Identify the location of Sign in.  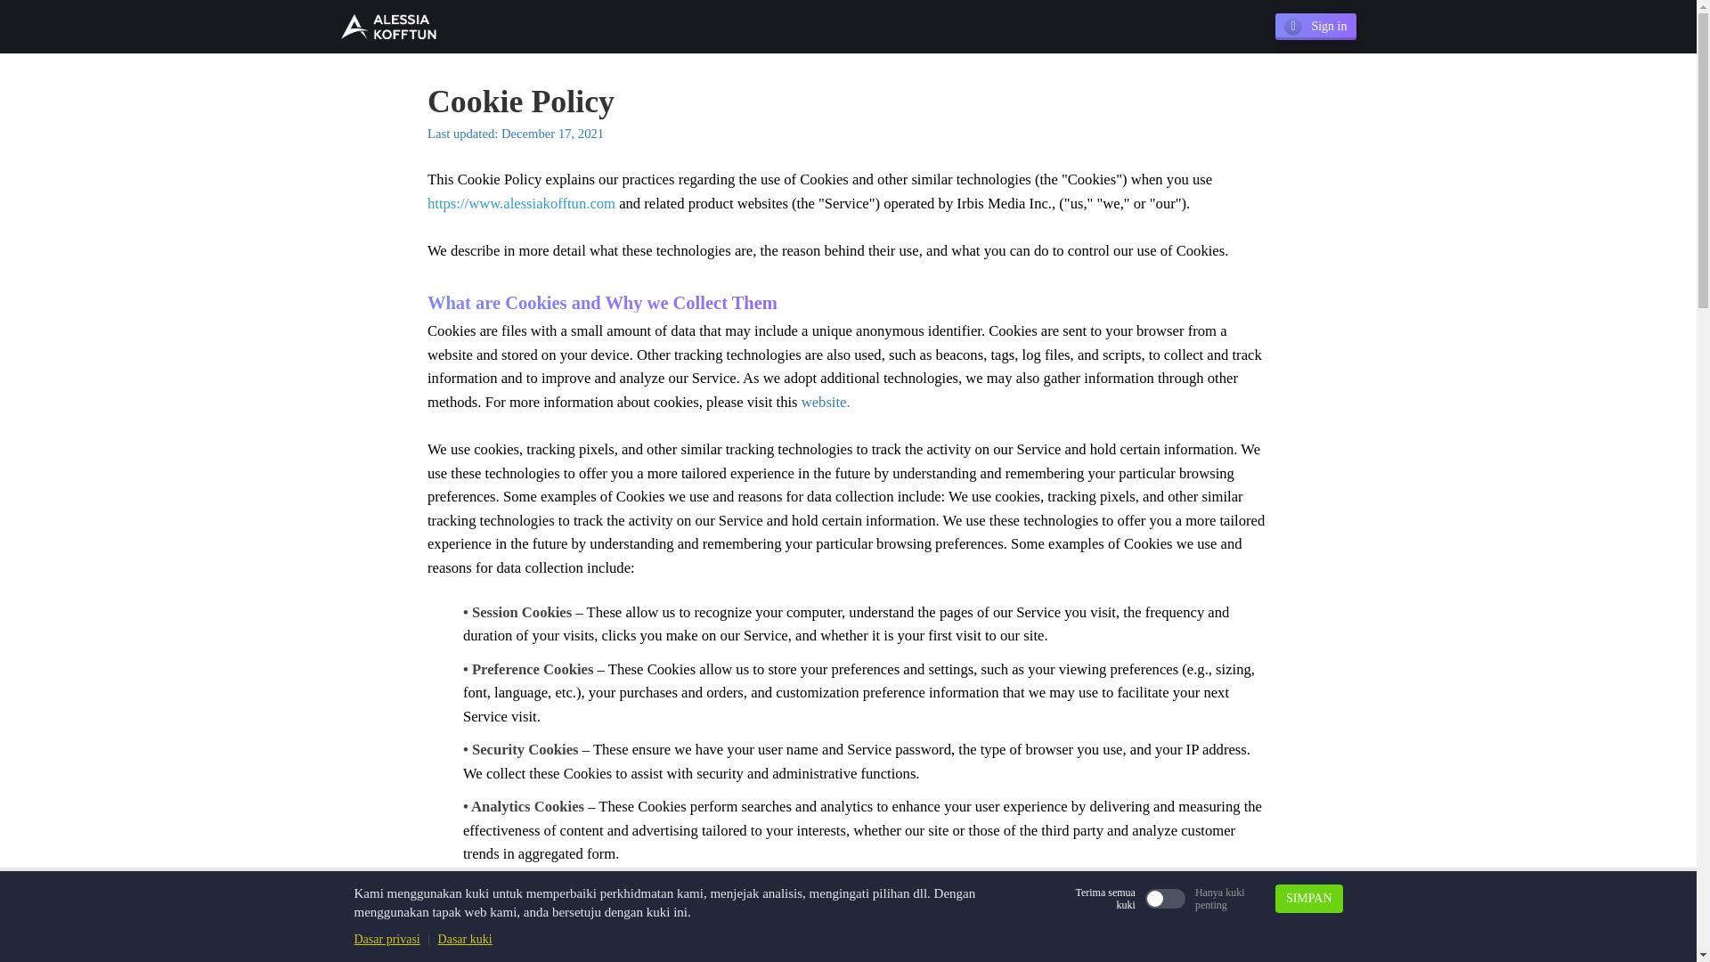
(1315, 27).